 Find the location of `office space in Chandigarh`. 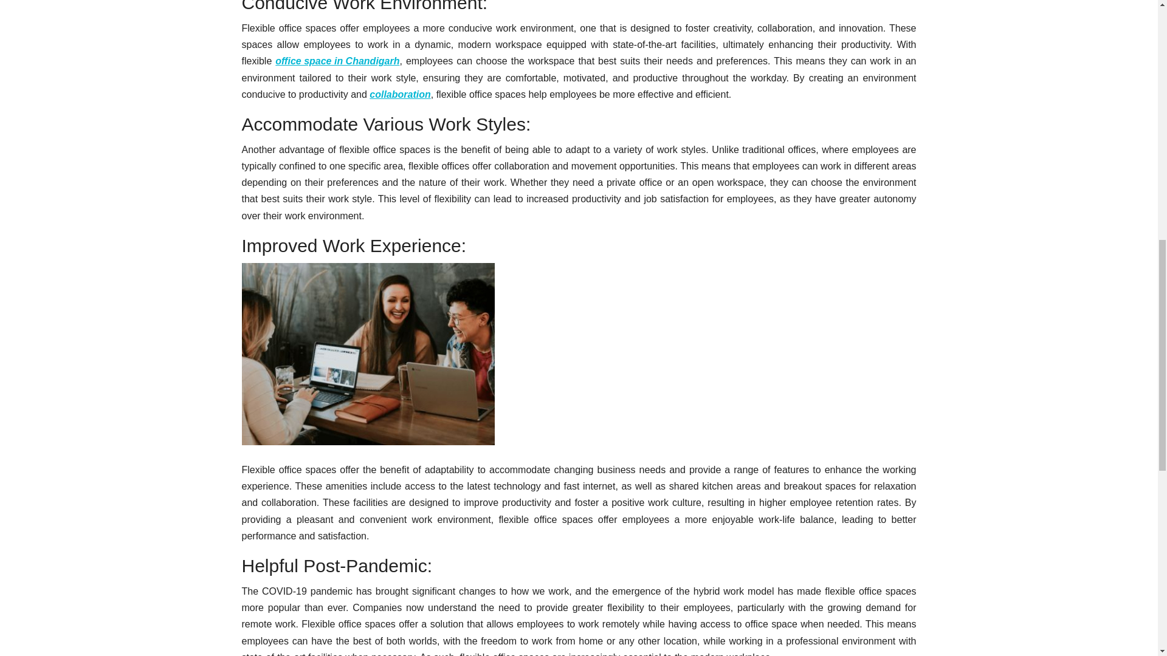

office space in Chandigarh is located at coordinates (337, 61).